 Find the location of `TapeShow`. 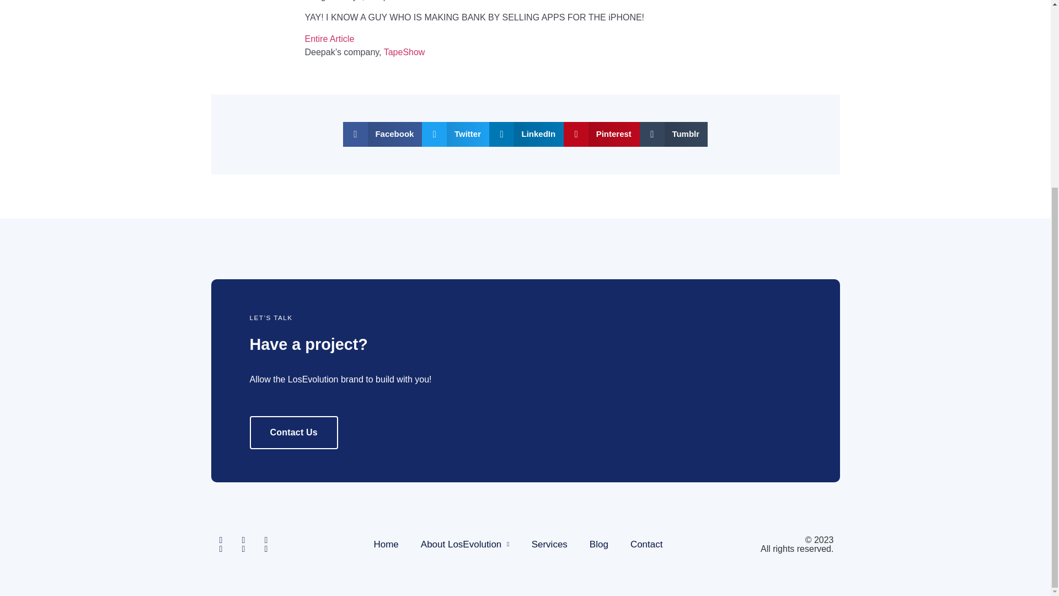

TapeShow is located at coordinates (404, 52).